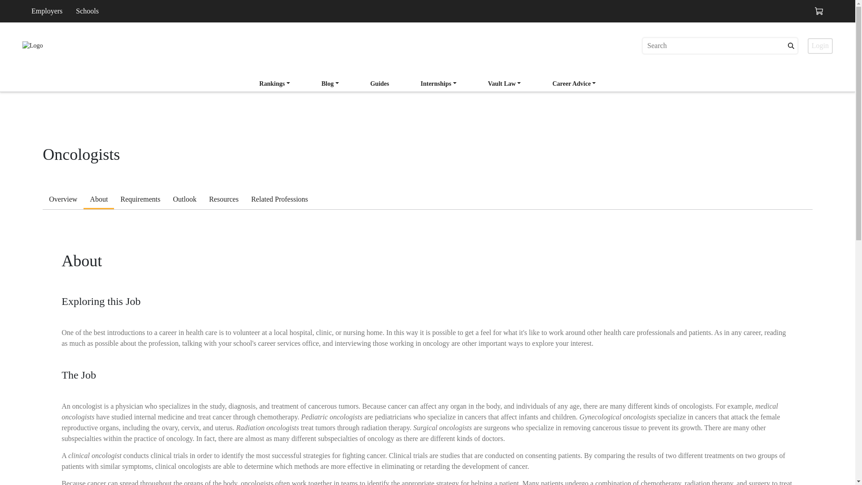  What do you see at coordinates (574, 84) in the screenshot?
I see `Vault Law` at bounding box center [574, 84].